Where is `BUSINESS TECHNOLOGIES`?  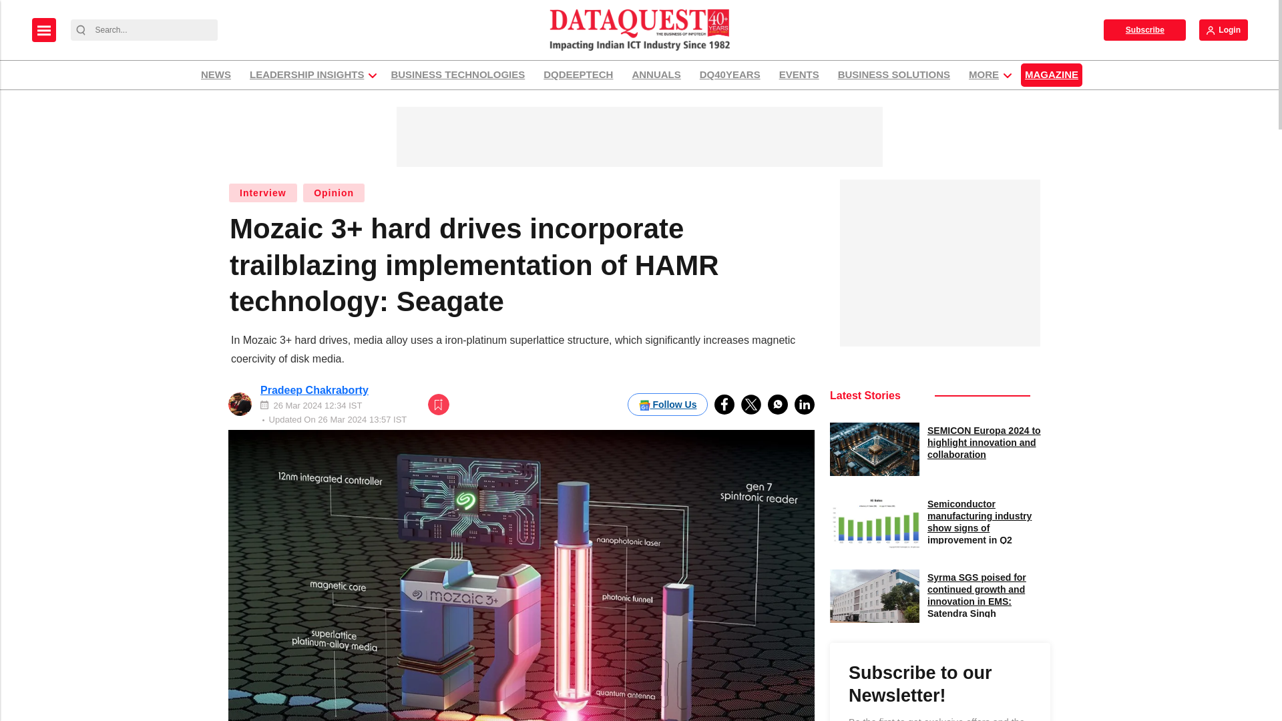
BUSINESS TECHNOLOGIES is located at coordinates (457, 75).